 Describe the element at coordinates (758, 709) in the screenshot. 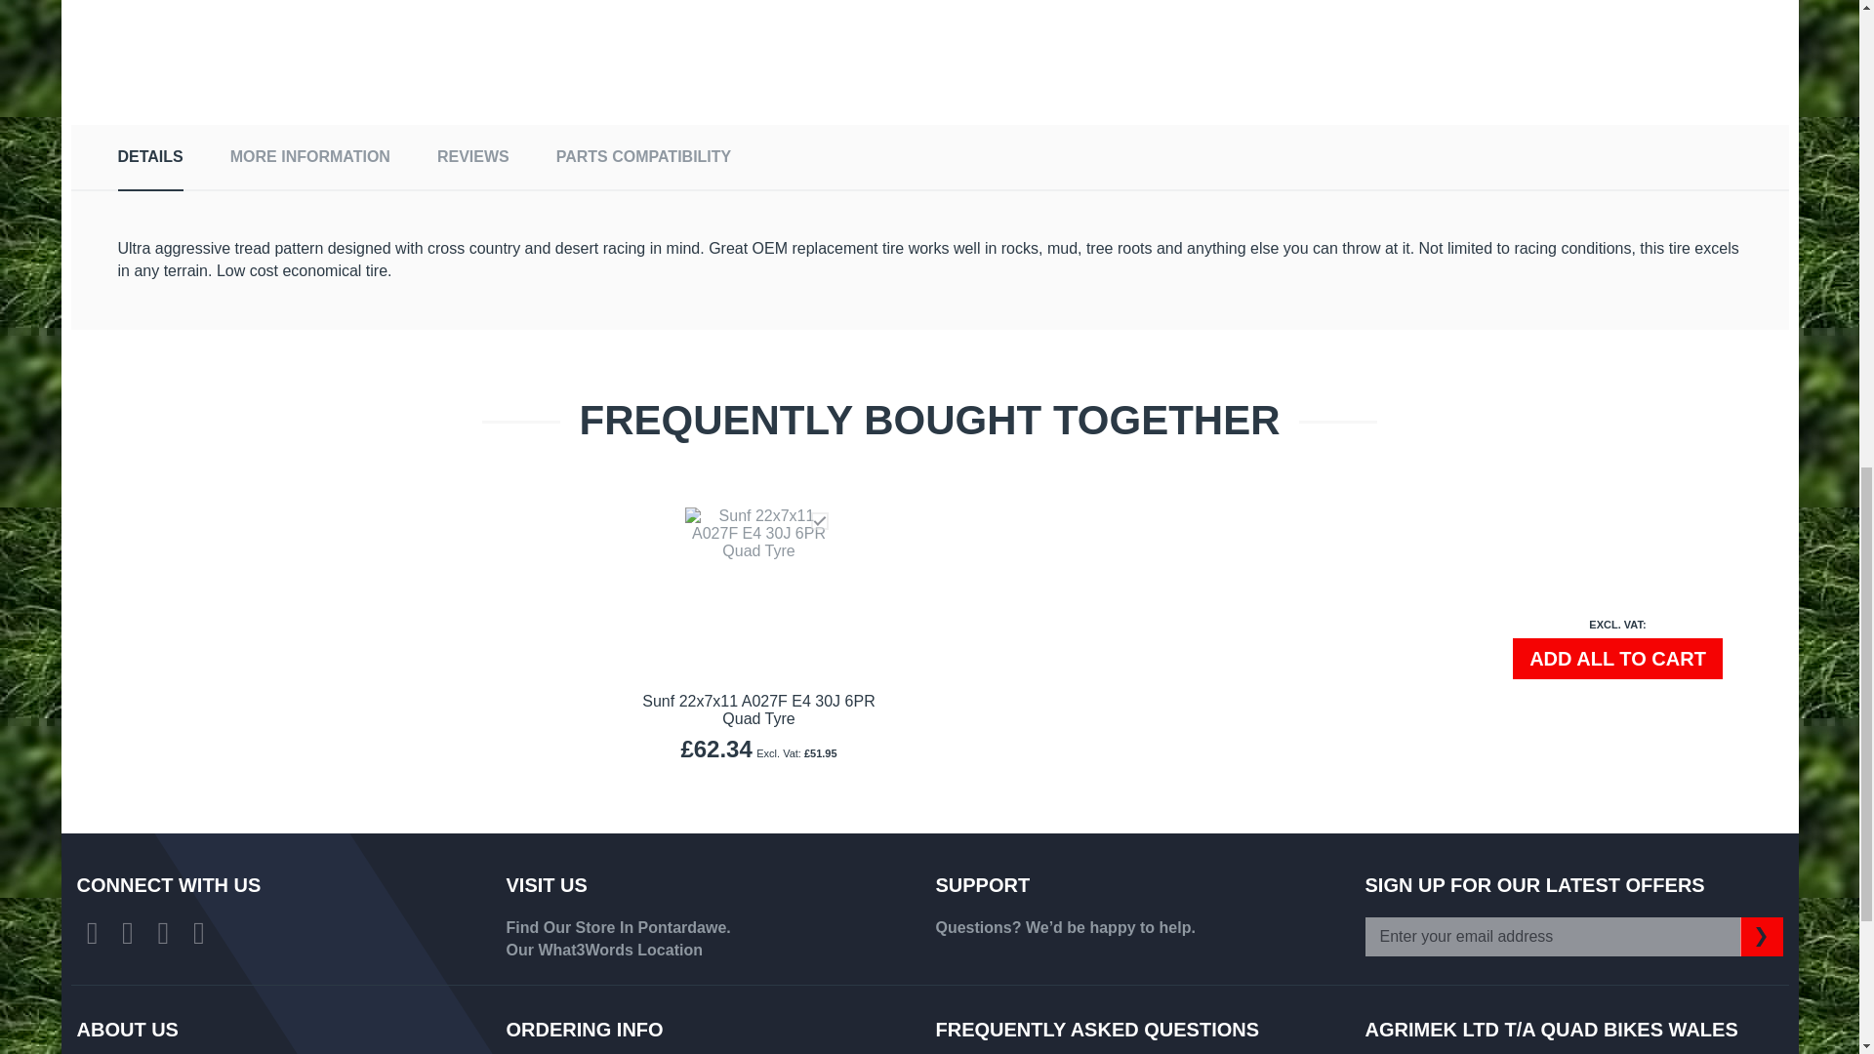

I see `Sunf 22x7x11 A027F E4 30J 6PR Quad Tyre` at that location.